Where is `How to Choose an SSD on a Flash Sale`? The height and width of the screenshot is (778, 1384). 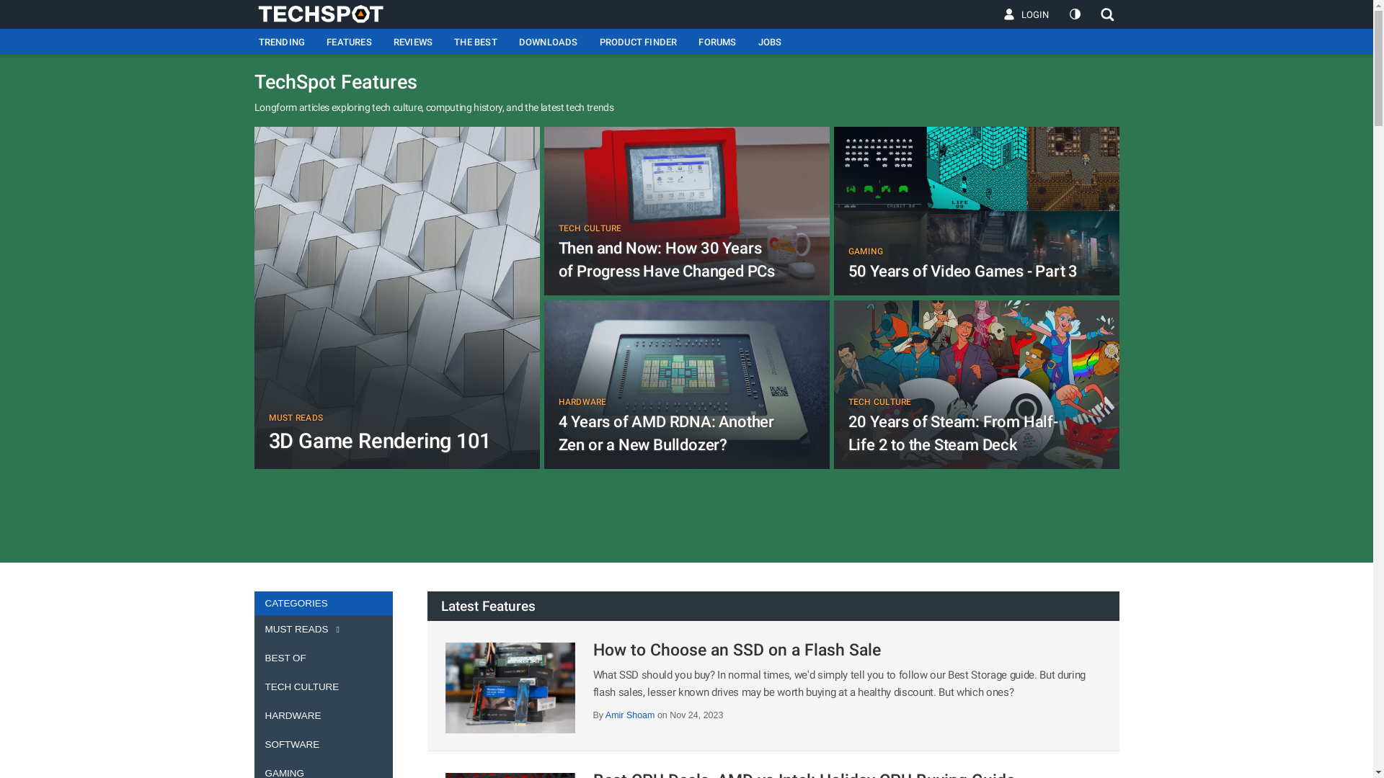 How to Choose an SSD on a Flash Sale is located at coordinates (737, 650).